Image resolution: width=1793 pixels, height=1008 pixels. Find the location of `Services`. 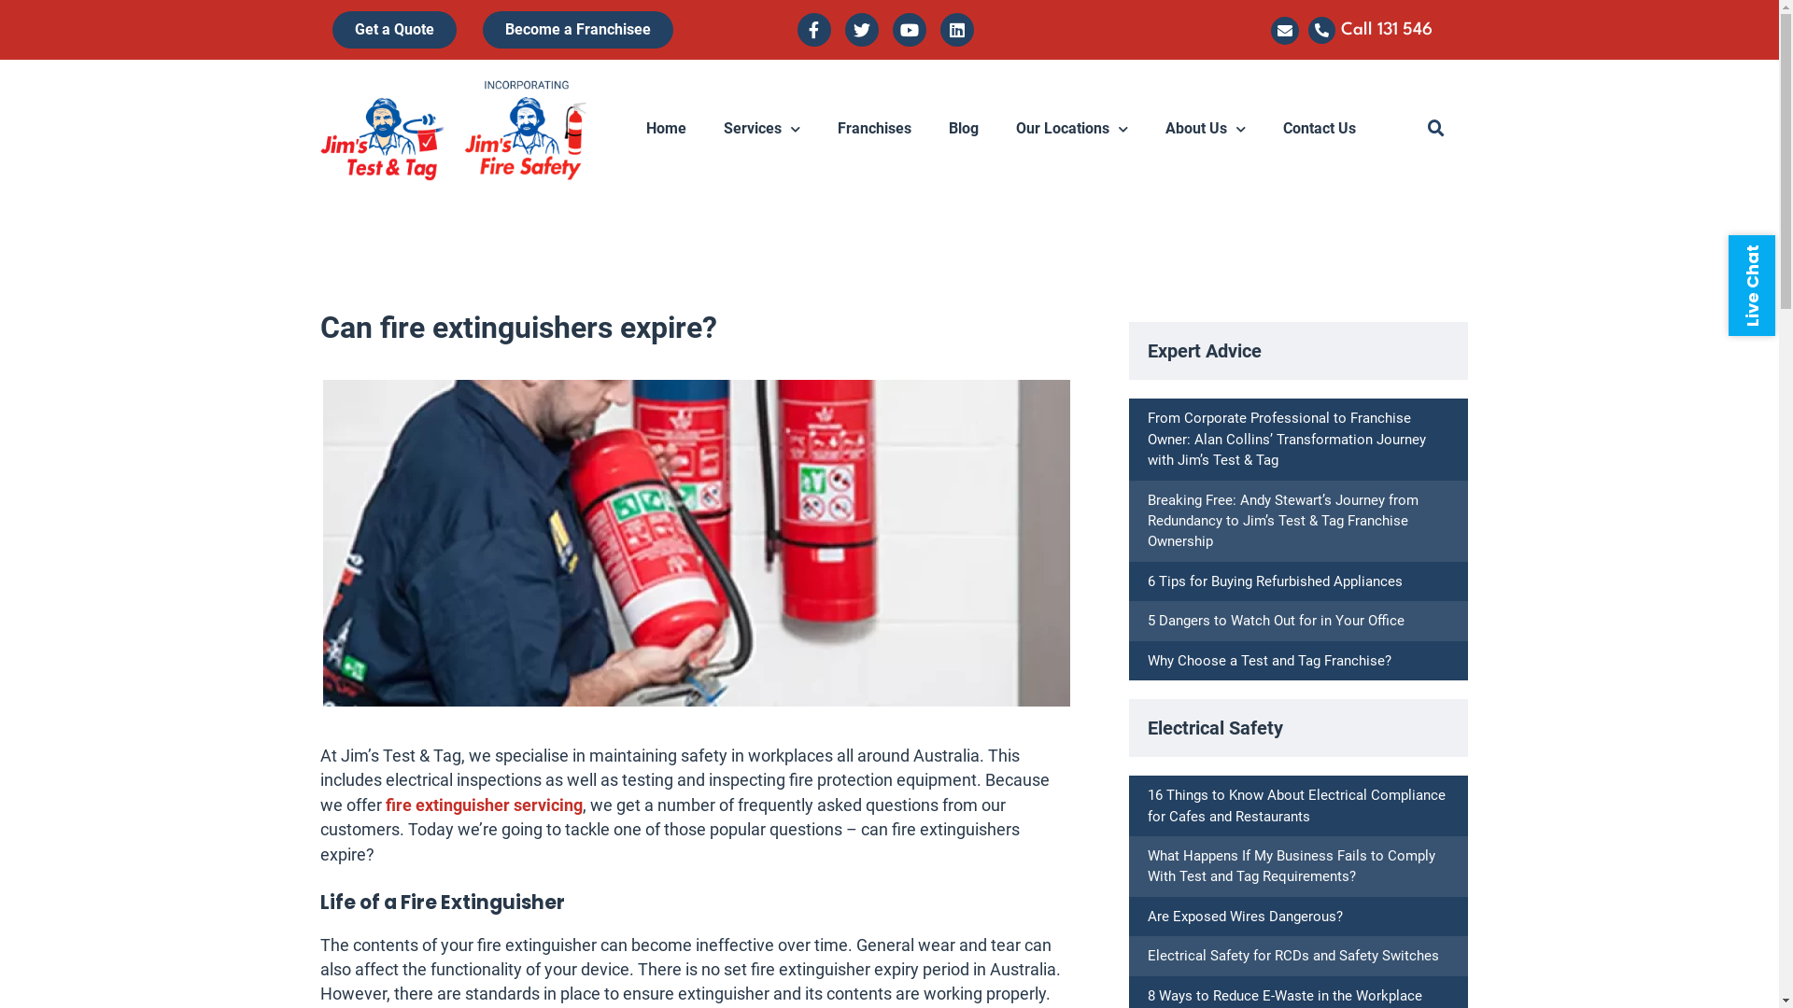

Services is located at coordinates (762, 129).